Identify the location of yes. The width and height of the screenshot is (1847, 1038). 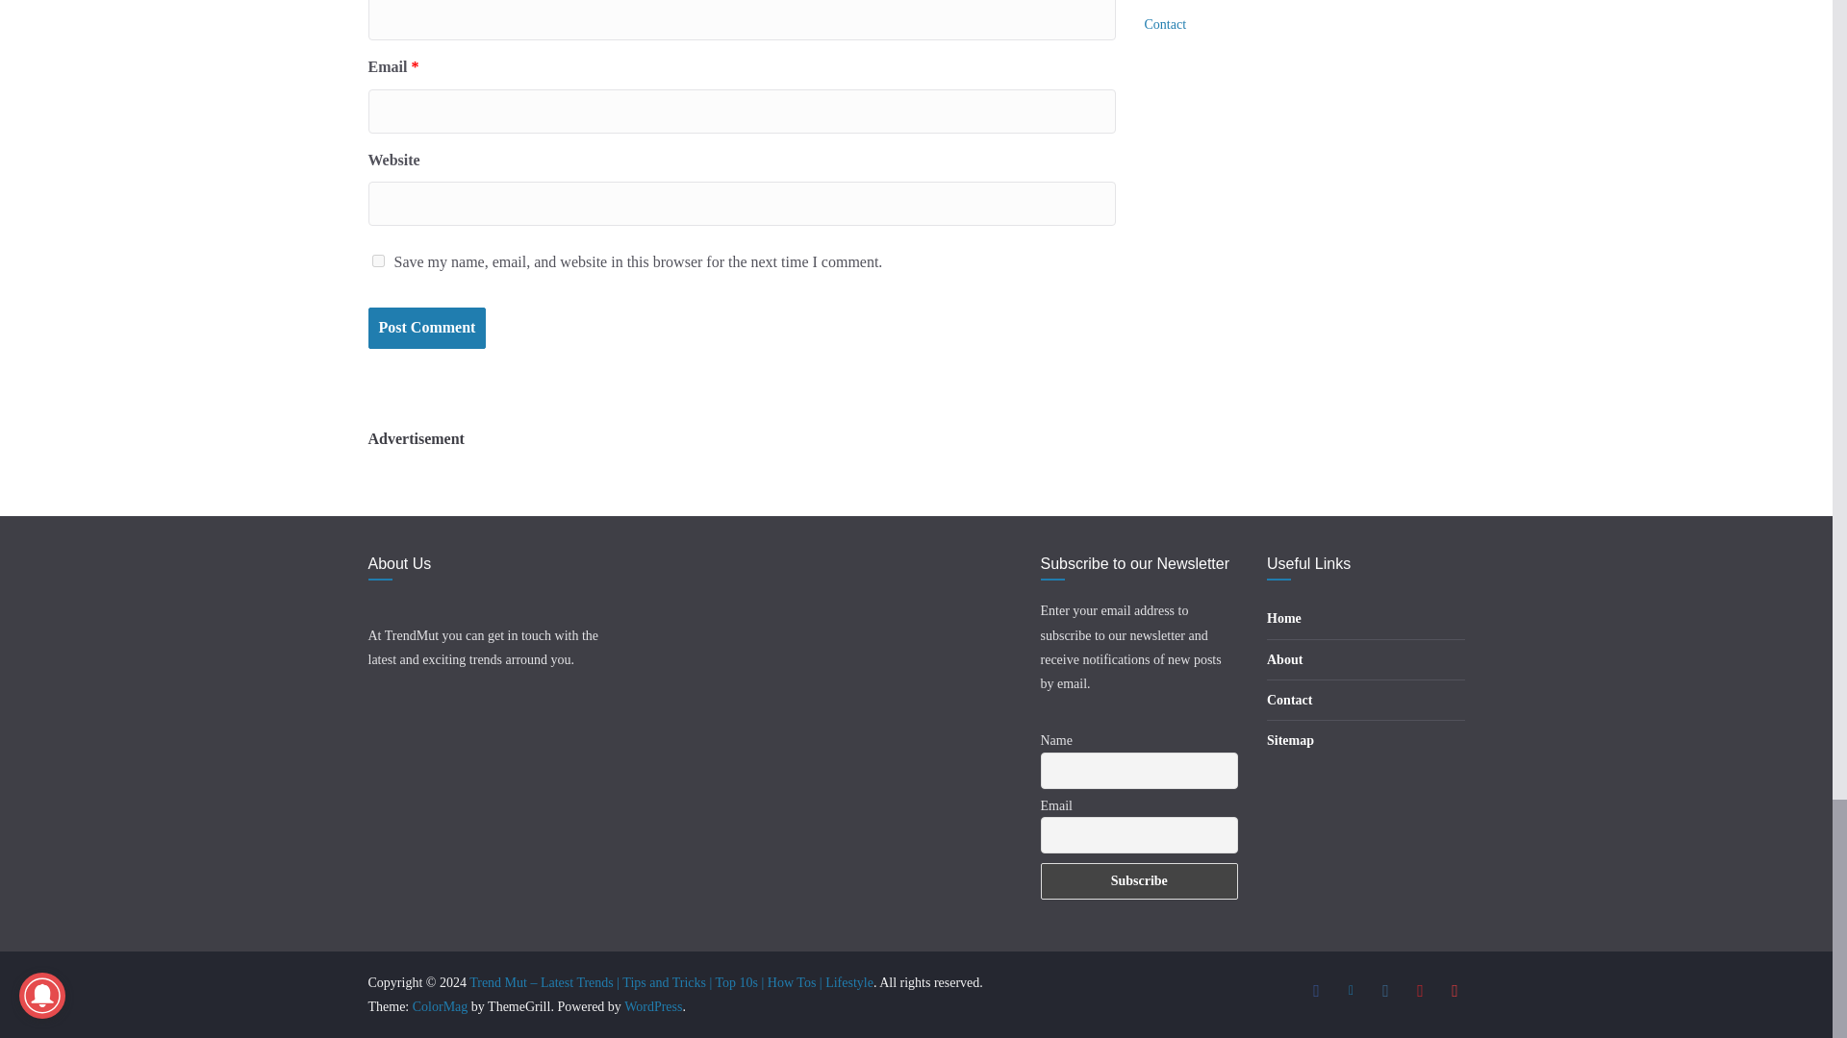
(377, 259).